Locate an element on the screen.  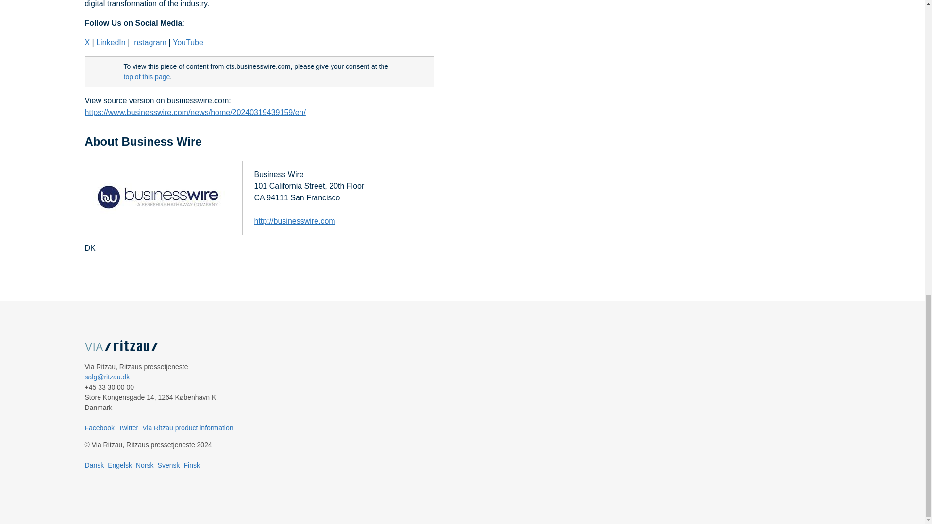
Dansk is located at coordinates (94, 465).